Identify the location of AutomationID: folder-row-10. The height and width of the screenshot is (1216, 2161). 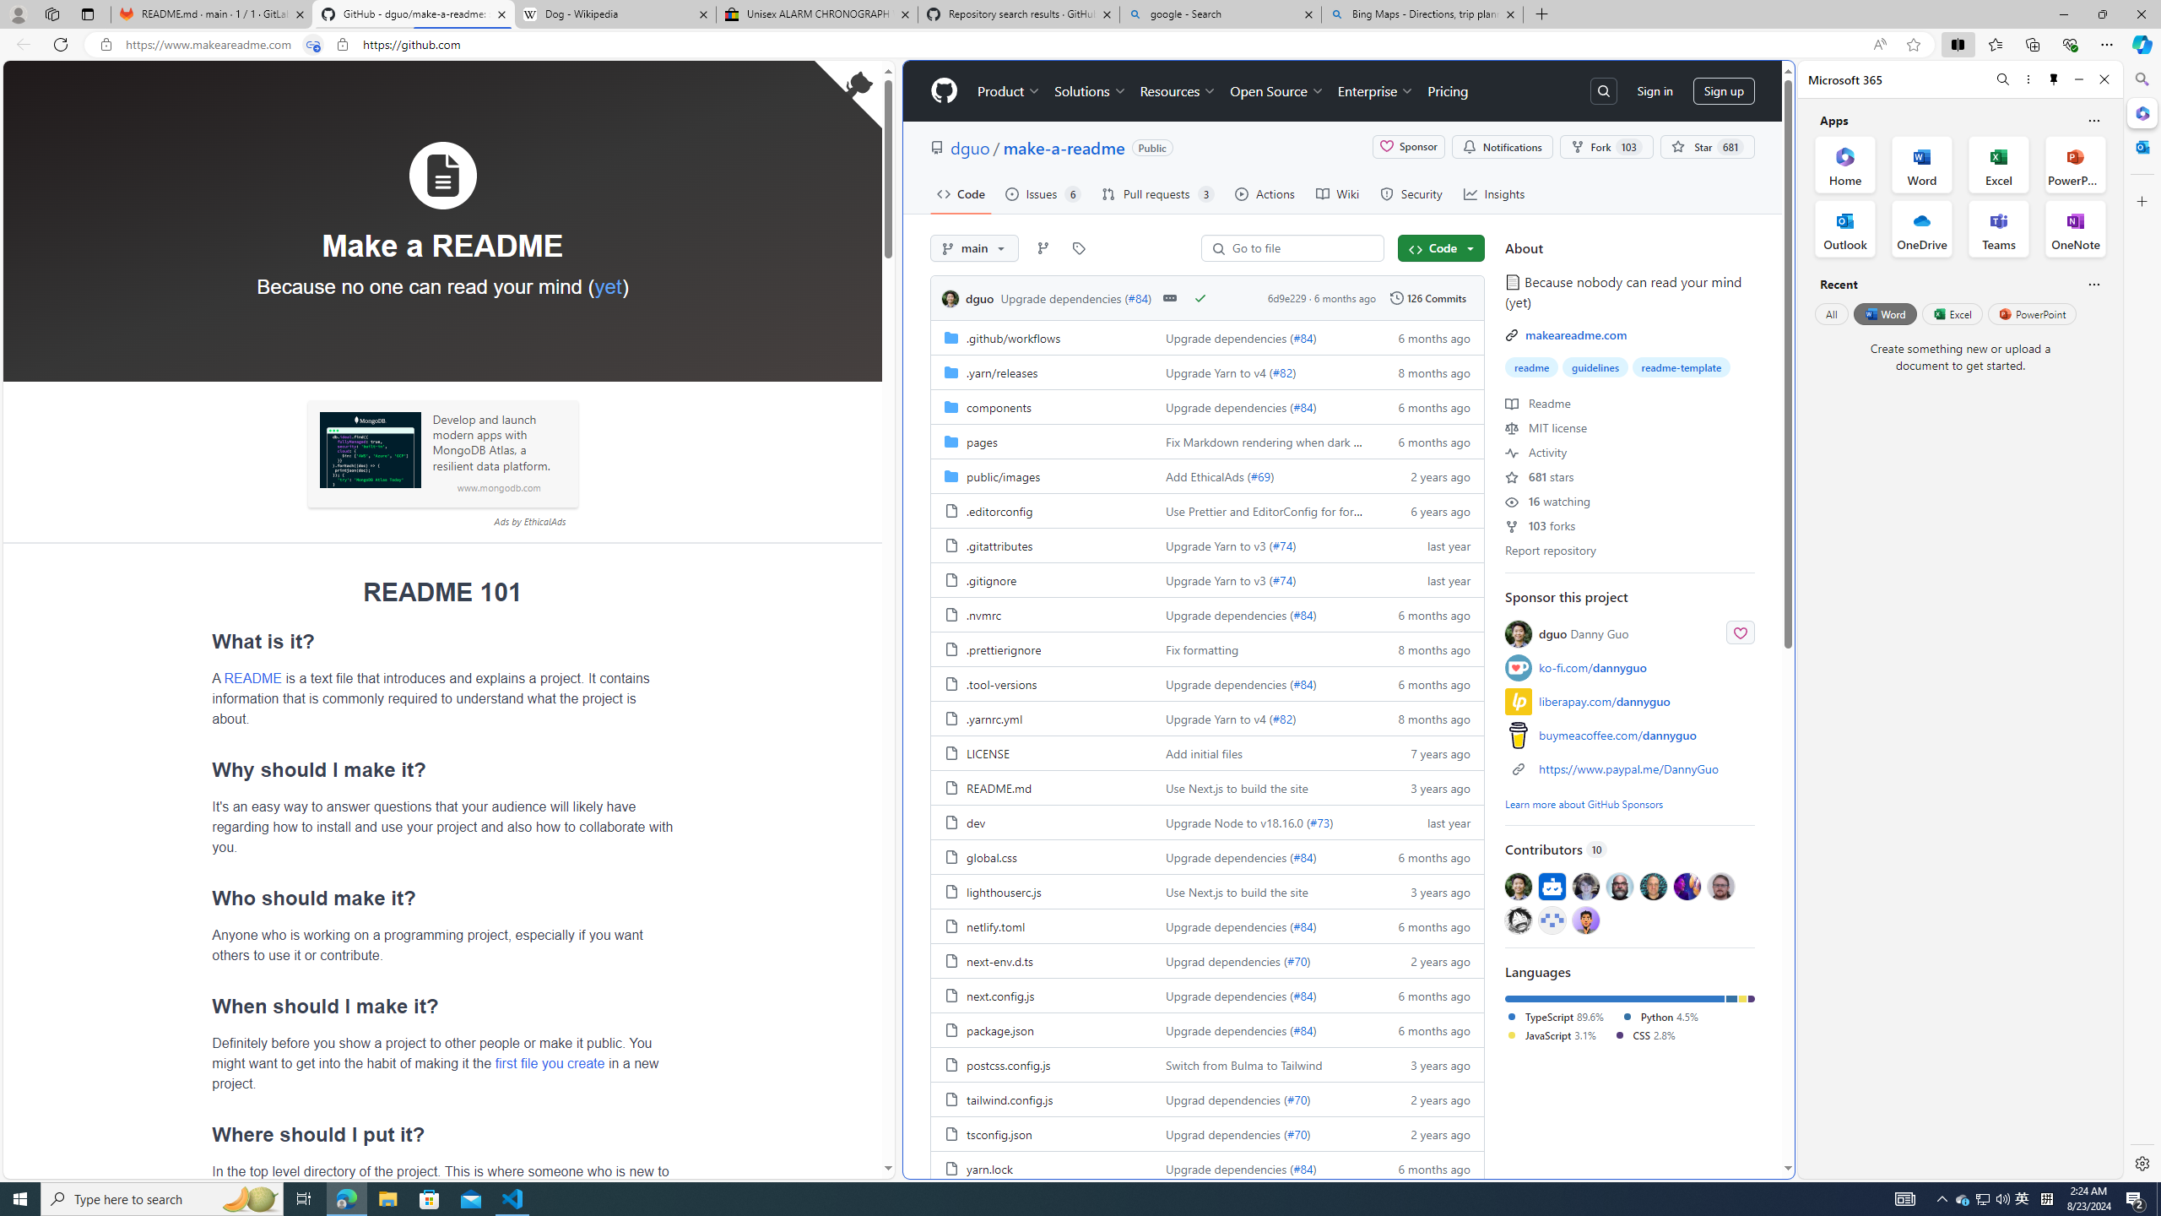
(1207, 683).